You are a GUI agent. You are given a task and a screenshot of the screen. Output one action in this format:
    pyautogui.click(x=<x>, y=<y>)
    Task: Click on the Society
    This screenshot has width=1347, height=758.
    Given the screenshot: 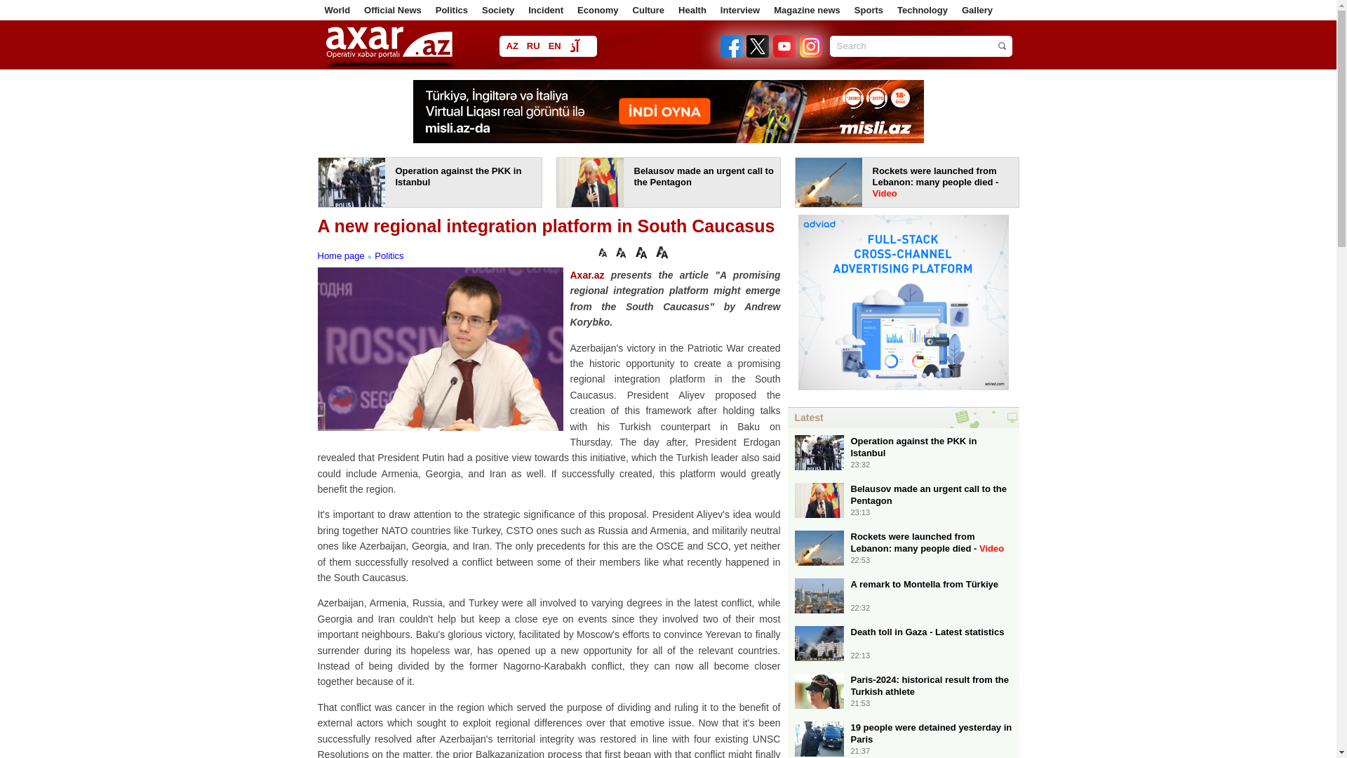 What is the action you would take?
    pyautogui.click(x=498, y=10)
    